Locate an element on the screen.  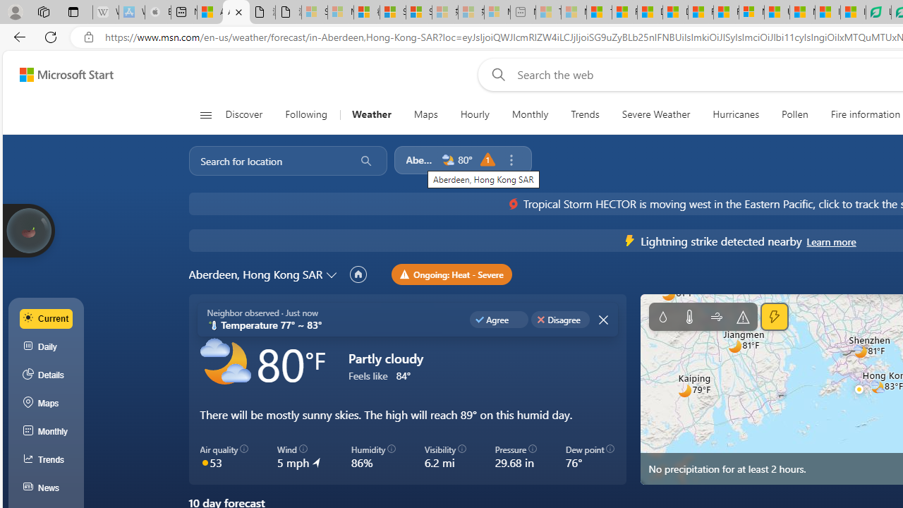
Wind is located at coordinates (717, 317).